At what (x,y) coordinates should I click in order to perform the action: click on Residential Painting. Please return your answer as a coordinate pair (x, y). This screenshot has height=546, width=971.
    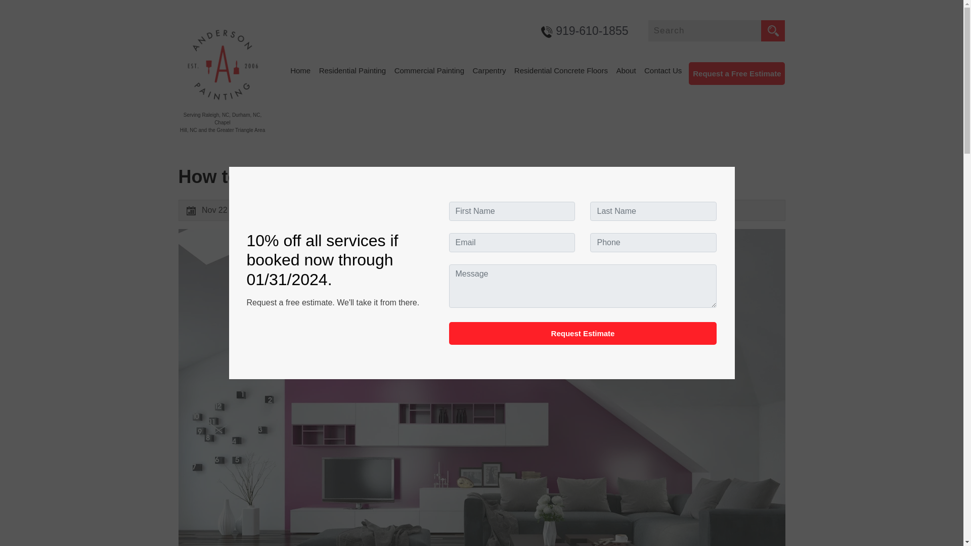
    Looking at the image, I should click on (353, 71).